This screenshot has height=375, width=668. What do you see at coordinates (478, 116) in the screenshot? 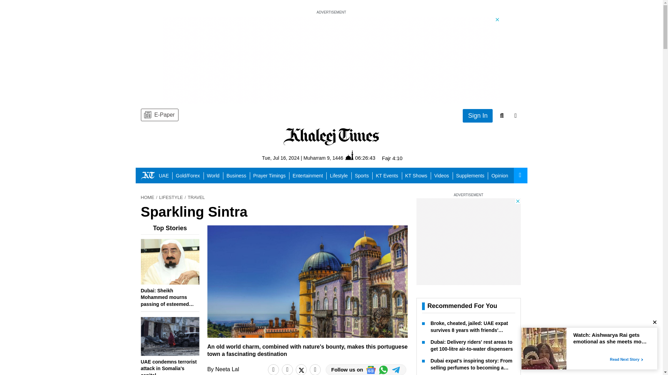
I see `Sign In` at bounding box center [478, 116].